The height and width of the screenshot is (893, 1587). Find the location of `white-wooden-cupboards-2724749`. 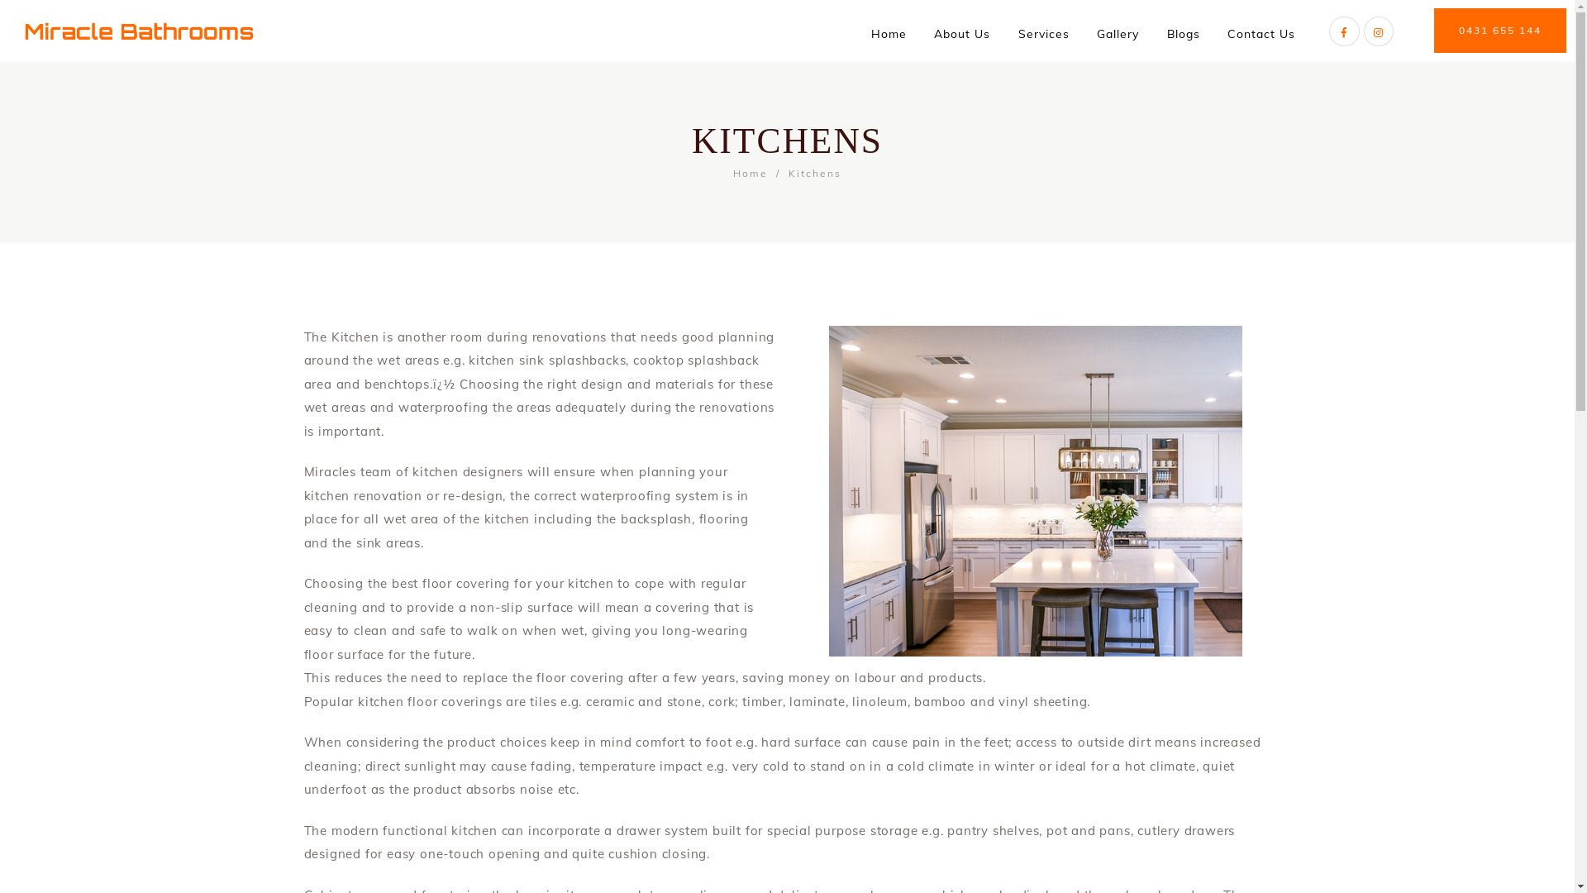

white-wooden-cupboards-2724749 is located at coordinates (1035, 491).